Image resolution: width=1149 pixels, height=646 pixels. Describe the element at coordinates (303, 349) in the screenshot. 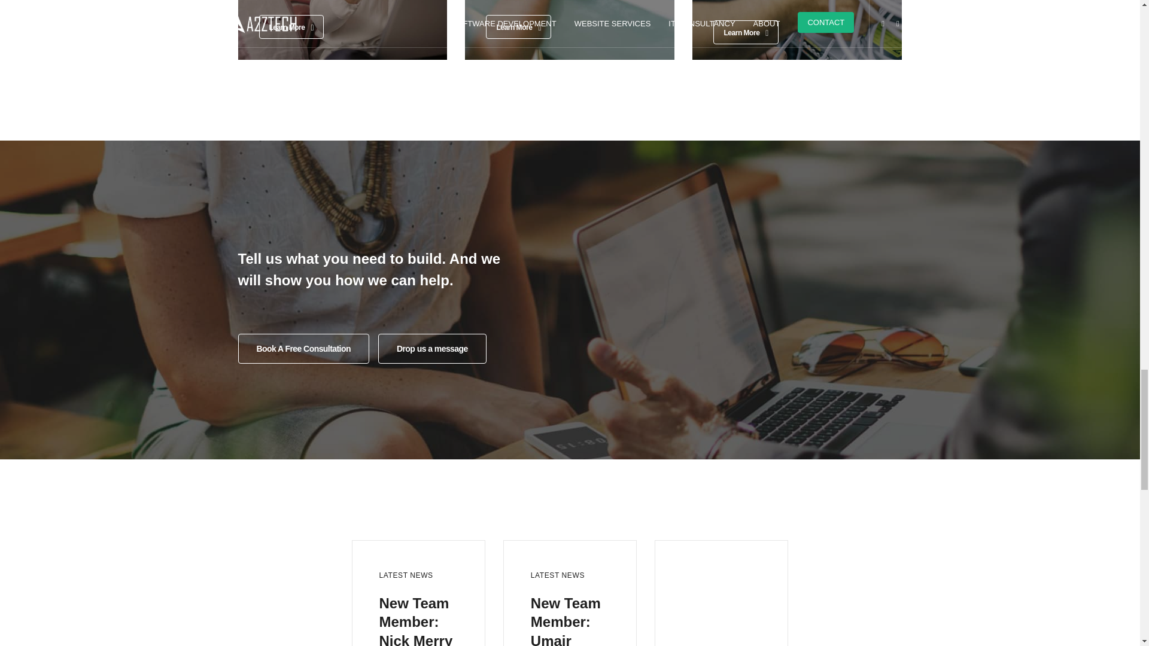

I see `Book A Free Consultation` at that location.